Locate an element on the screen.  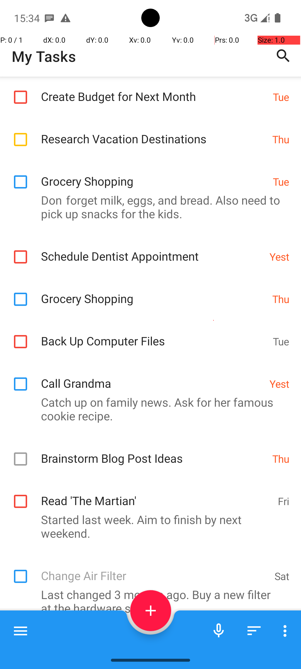
Last changed 3 months ago. Buy a new filter at the hardware store. is located at coordinates (148, 601).